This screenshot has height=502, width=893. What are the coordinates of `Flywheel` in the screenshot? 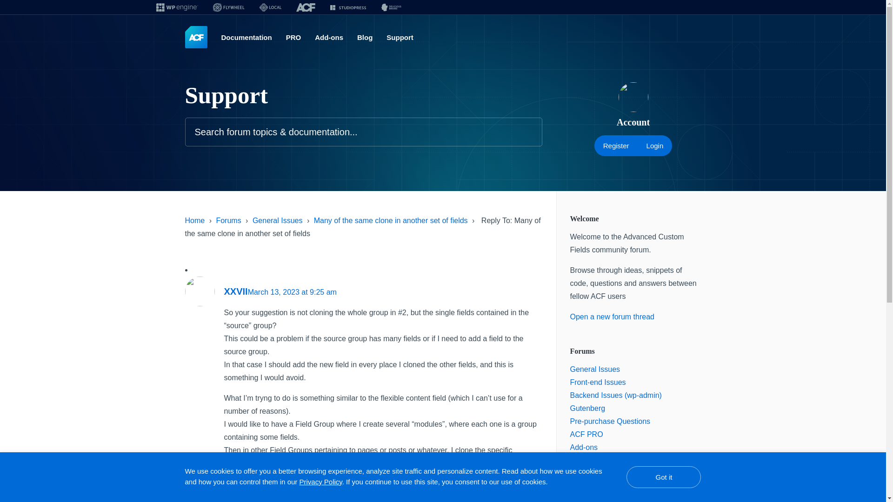 It's located at (228, 7).